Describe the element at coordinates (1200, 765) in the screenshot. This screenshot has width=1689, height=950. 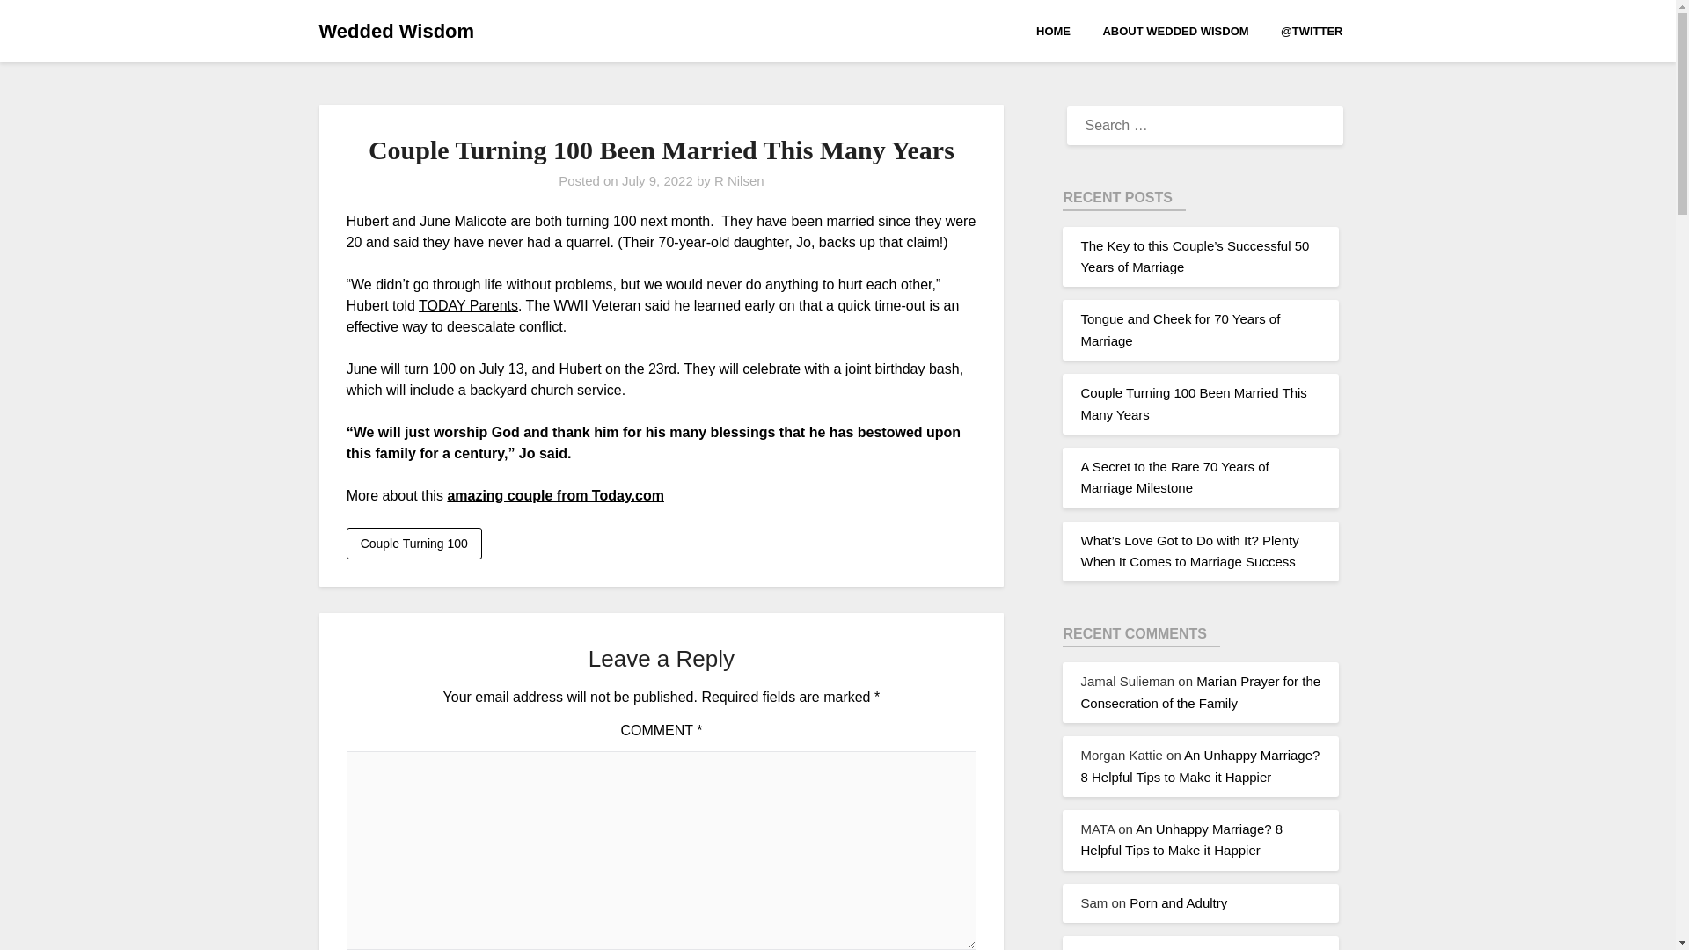
I see `An Unhappy Marriage? 8 Helpful Tips to Make it Happier` at that location.